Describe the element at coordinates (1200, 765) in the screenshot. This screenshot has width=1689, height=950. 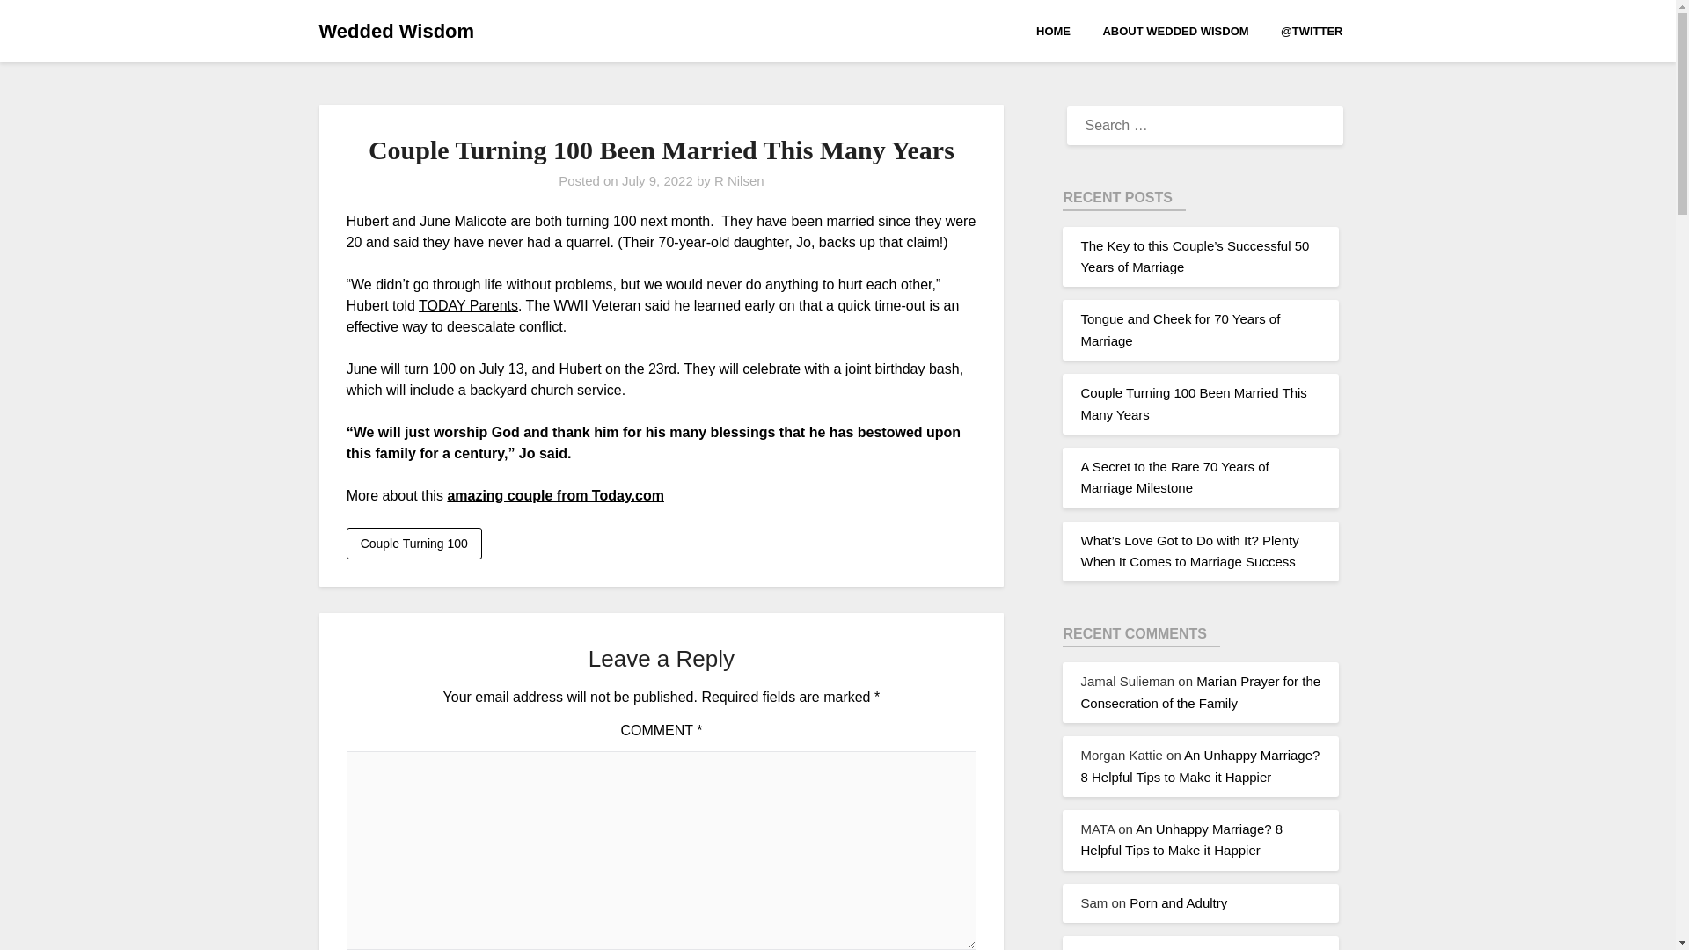
I see `An Unhappy Marriage? 8 Helpful Tips to Make it Happier` at that location.